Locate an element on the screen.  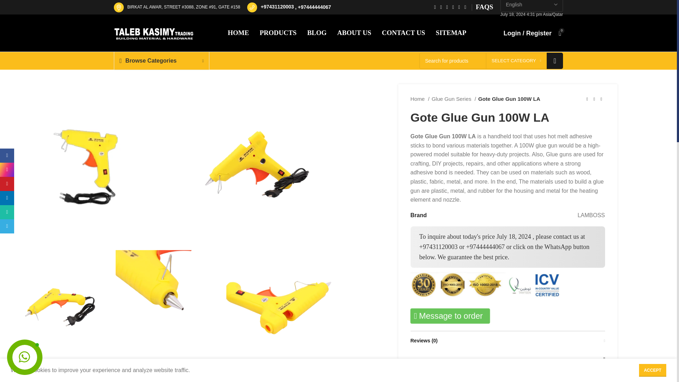
Log in is located at coordinates (493, 149).